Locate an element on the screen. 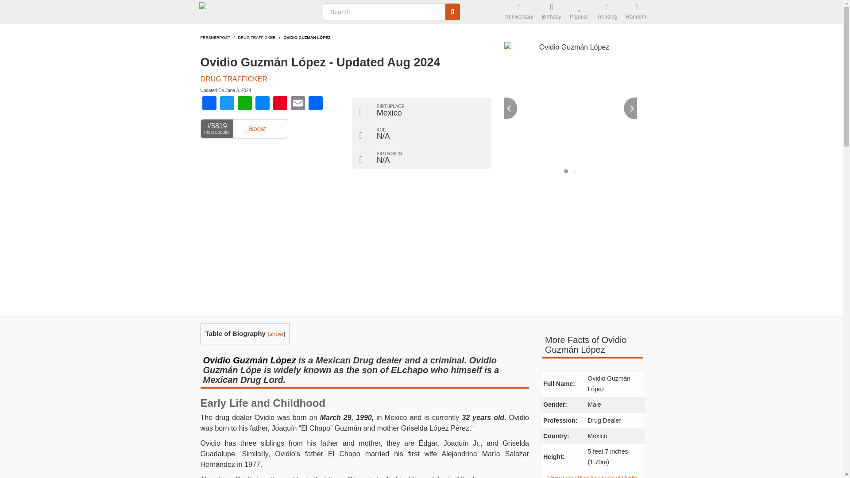 This screenshot has height=478, width=850. Birthday is located at coordinates (552, 12).